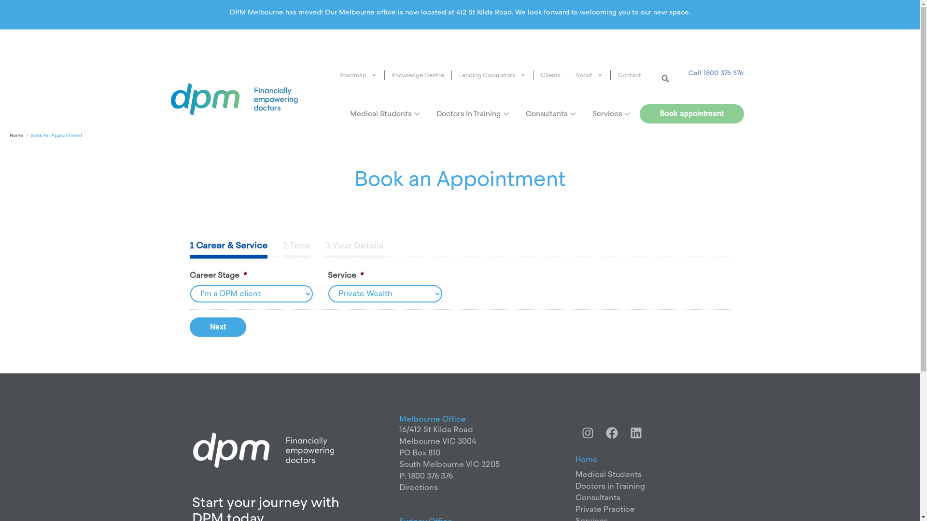  I want to click on Next, so click(217, 327).